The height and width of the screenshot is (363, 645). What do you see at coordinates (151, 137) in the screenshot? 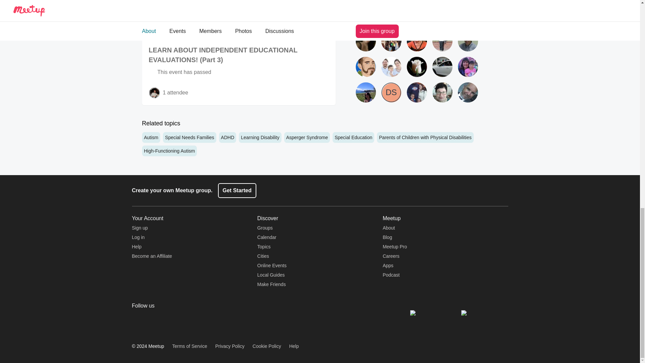
I see `Autism` at bounding box center [151, 137].